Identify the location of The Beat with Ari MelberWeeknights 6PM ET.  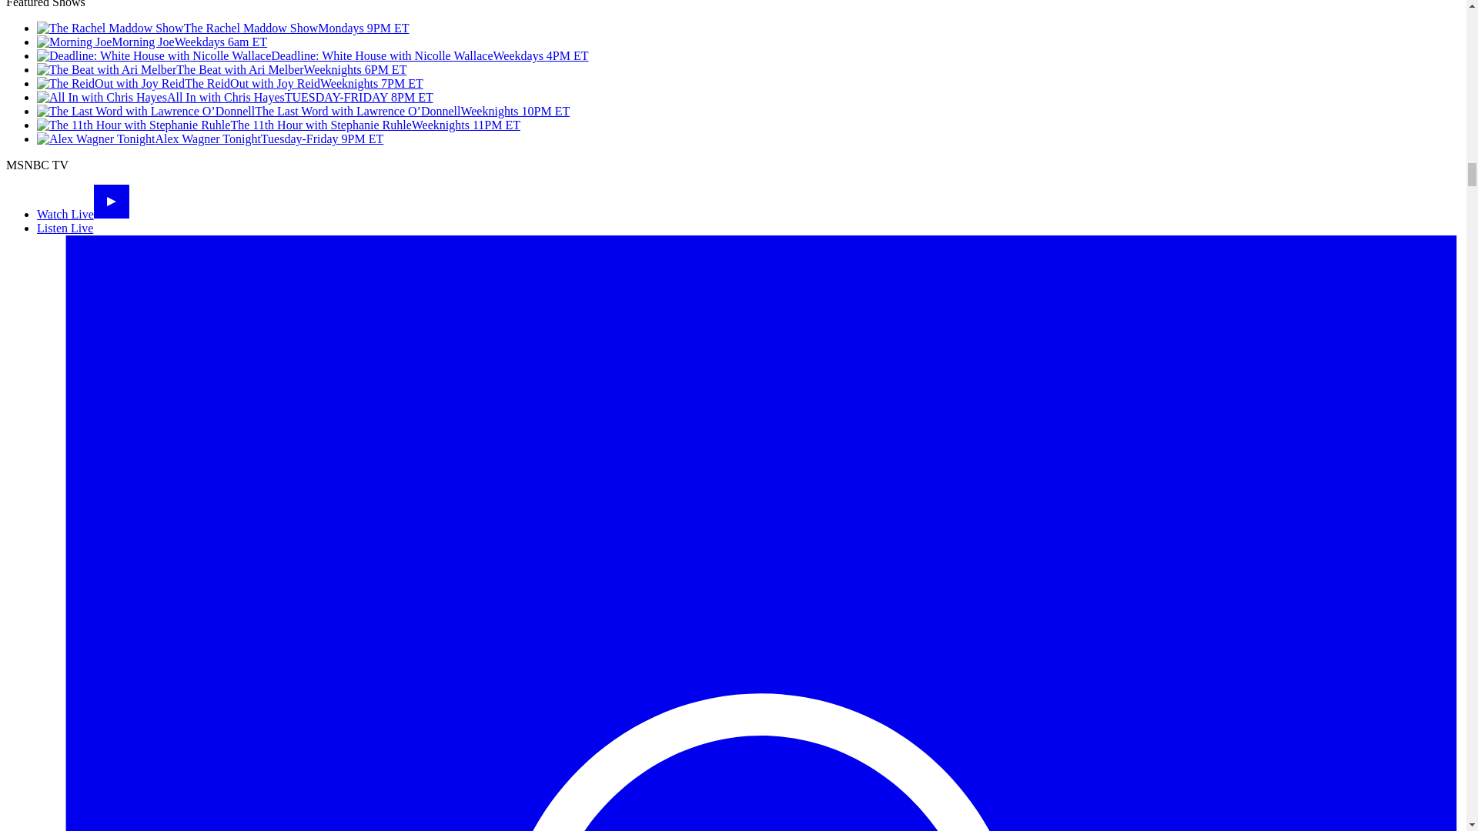
(222, 69).